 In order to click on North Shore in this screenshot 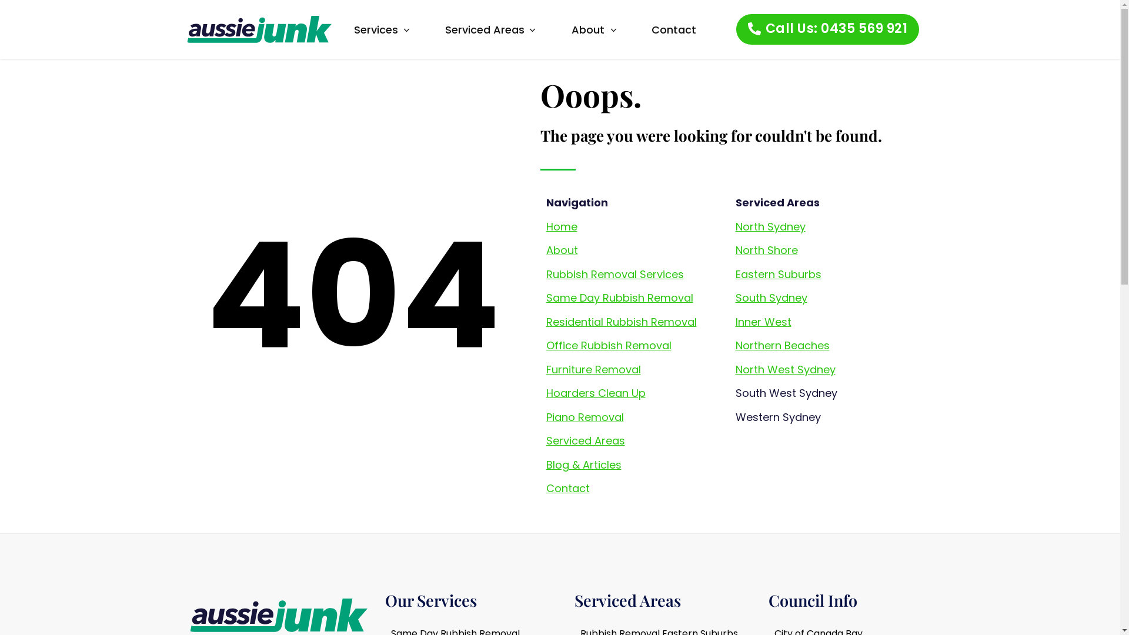, I will do `click(766, 250)`.